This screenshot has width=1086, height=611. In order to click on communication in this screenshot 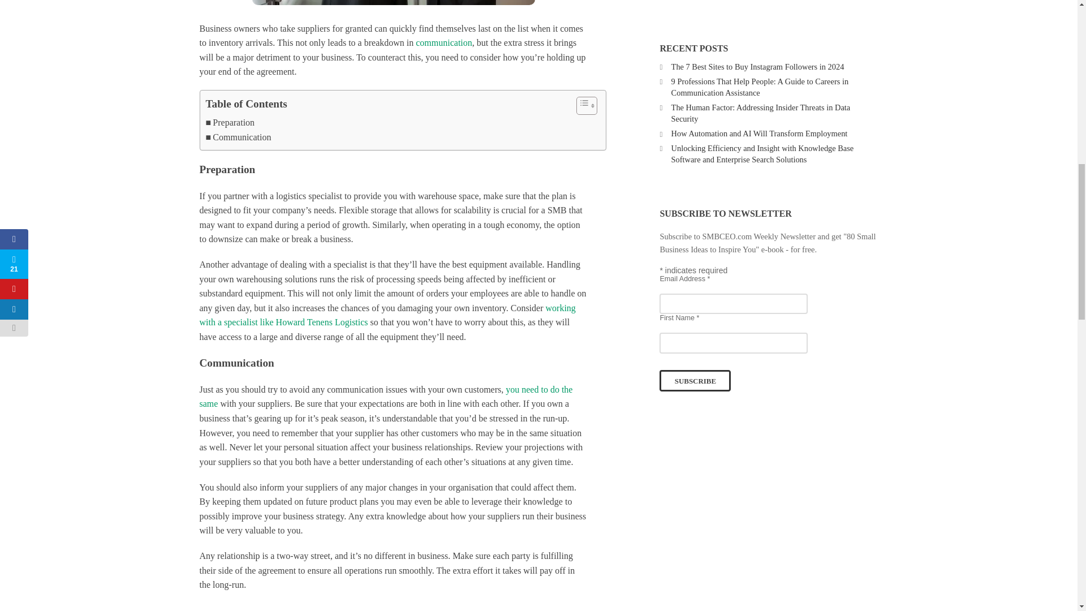, I will do `click(444, 42)`.